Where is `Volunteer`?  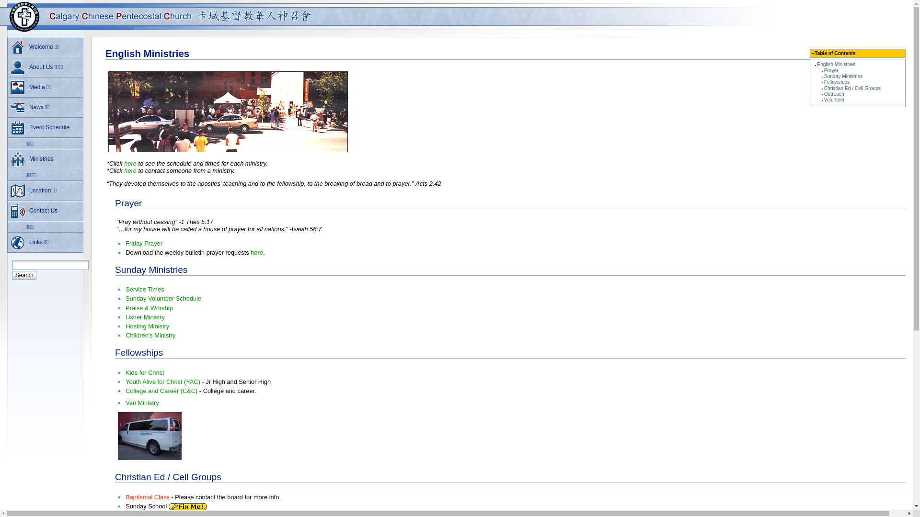 Volunteer is located at coordinates (835, 100).